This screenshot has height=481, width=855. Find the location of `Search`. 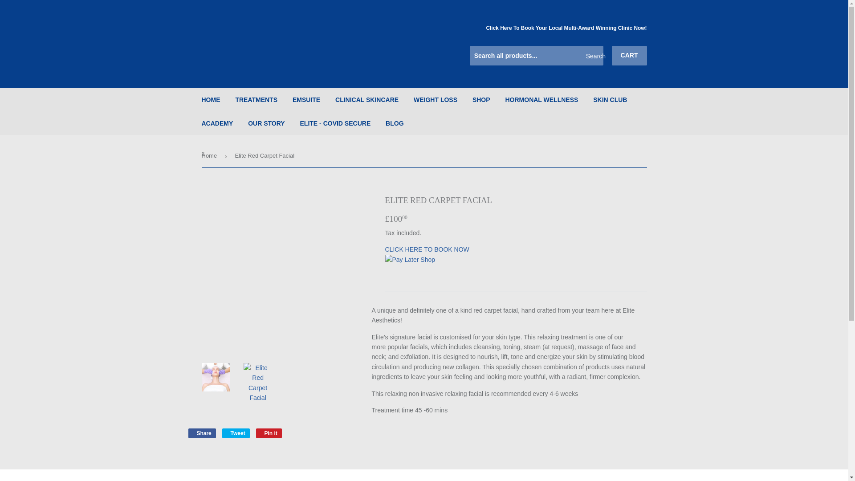

Search is located at coordinates (593, 56).